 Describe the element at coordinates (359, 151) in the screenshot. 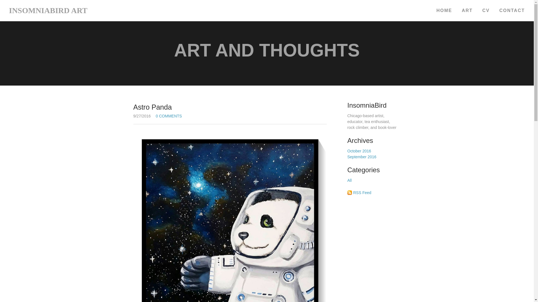

I see `October 2016` at that location.